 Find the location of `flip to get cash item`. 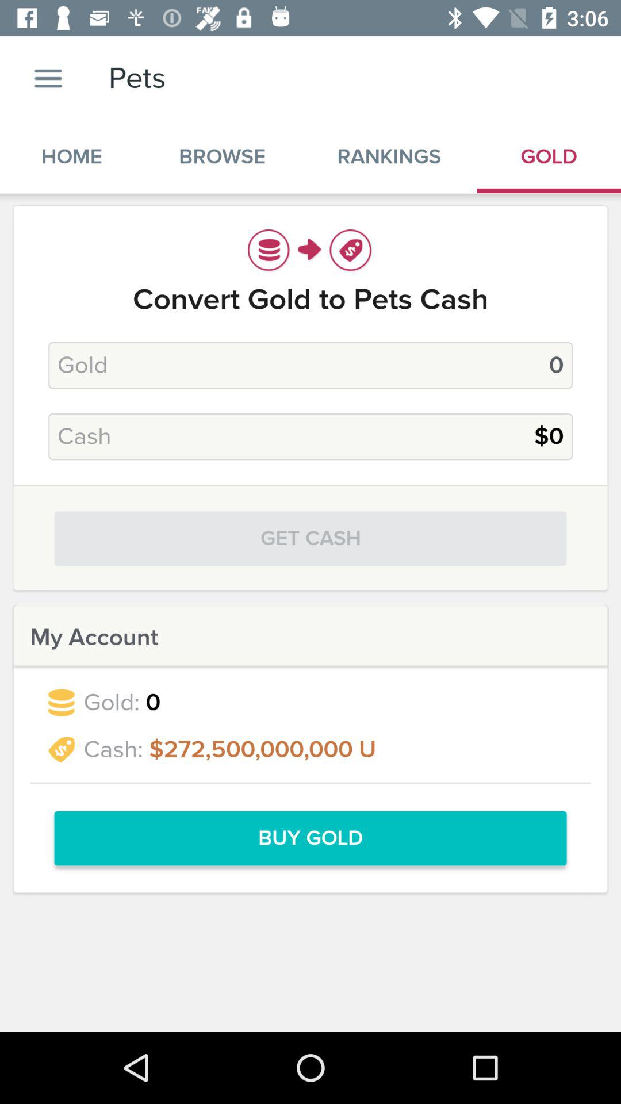

flip to get cash item is located at coordinates (310, 538).